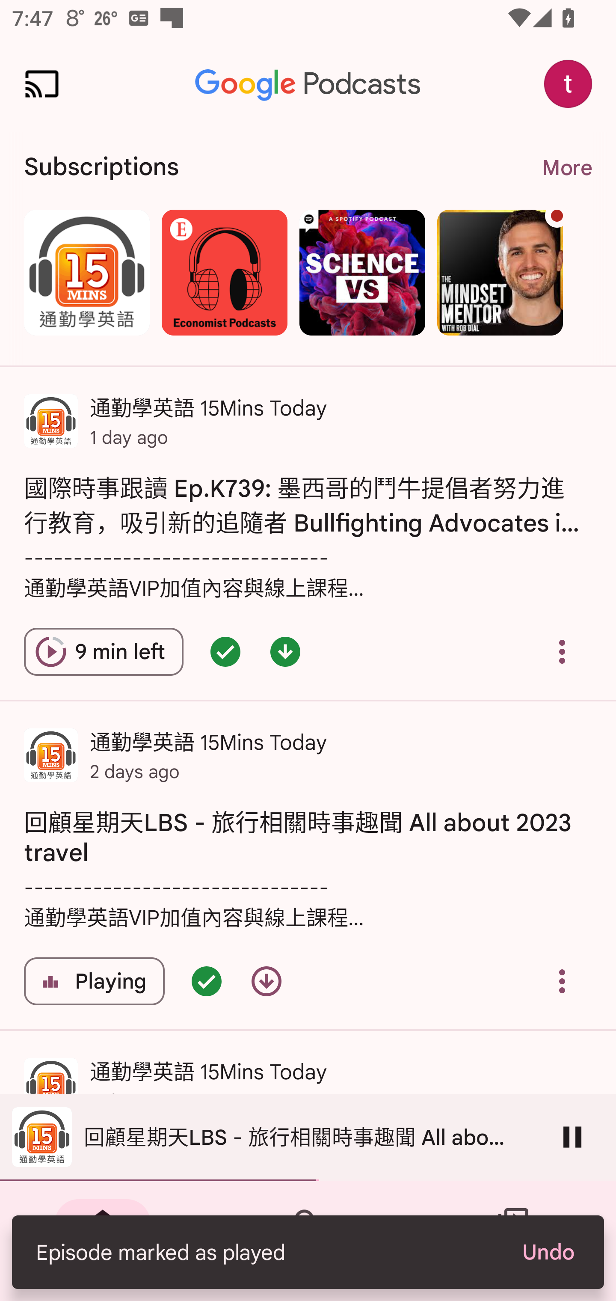  Describe the element at coordinates (266, 982) in the screenshot. I see `Download episode` at that location.